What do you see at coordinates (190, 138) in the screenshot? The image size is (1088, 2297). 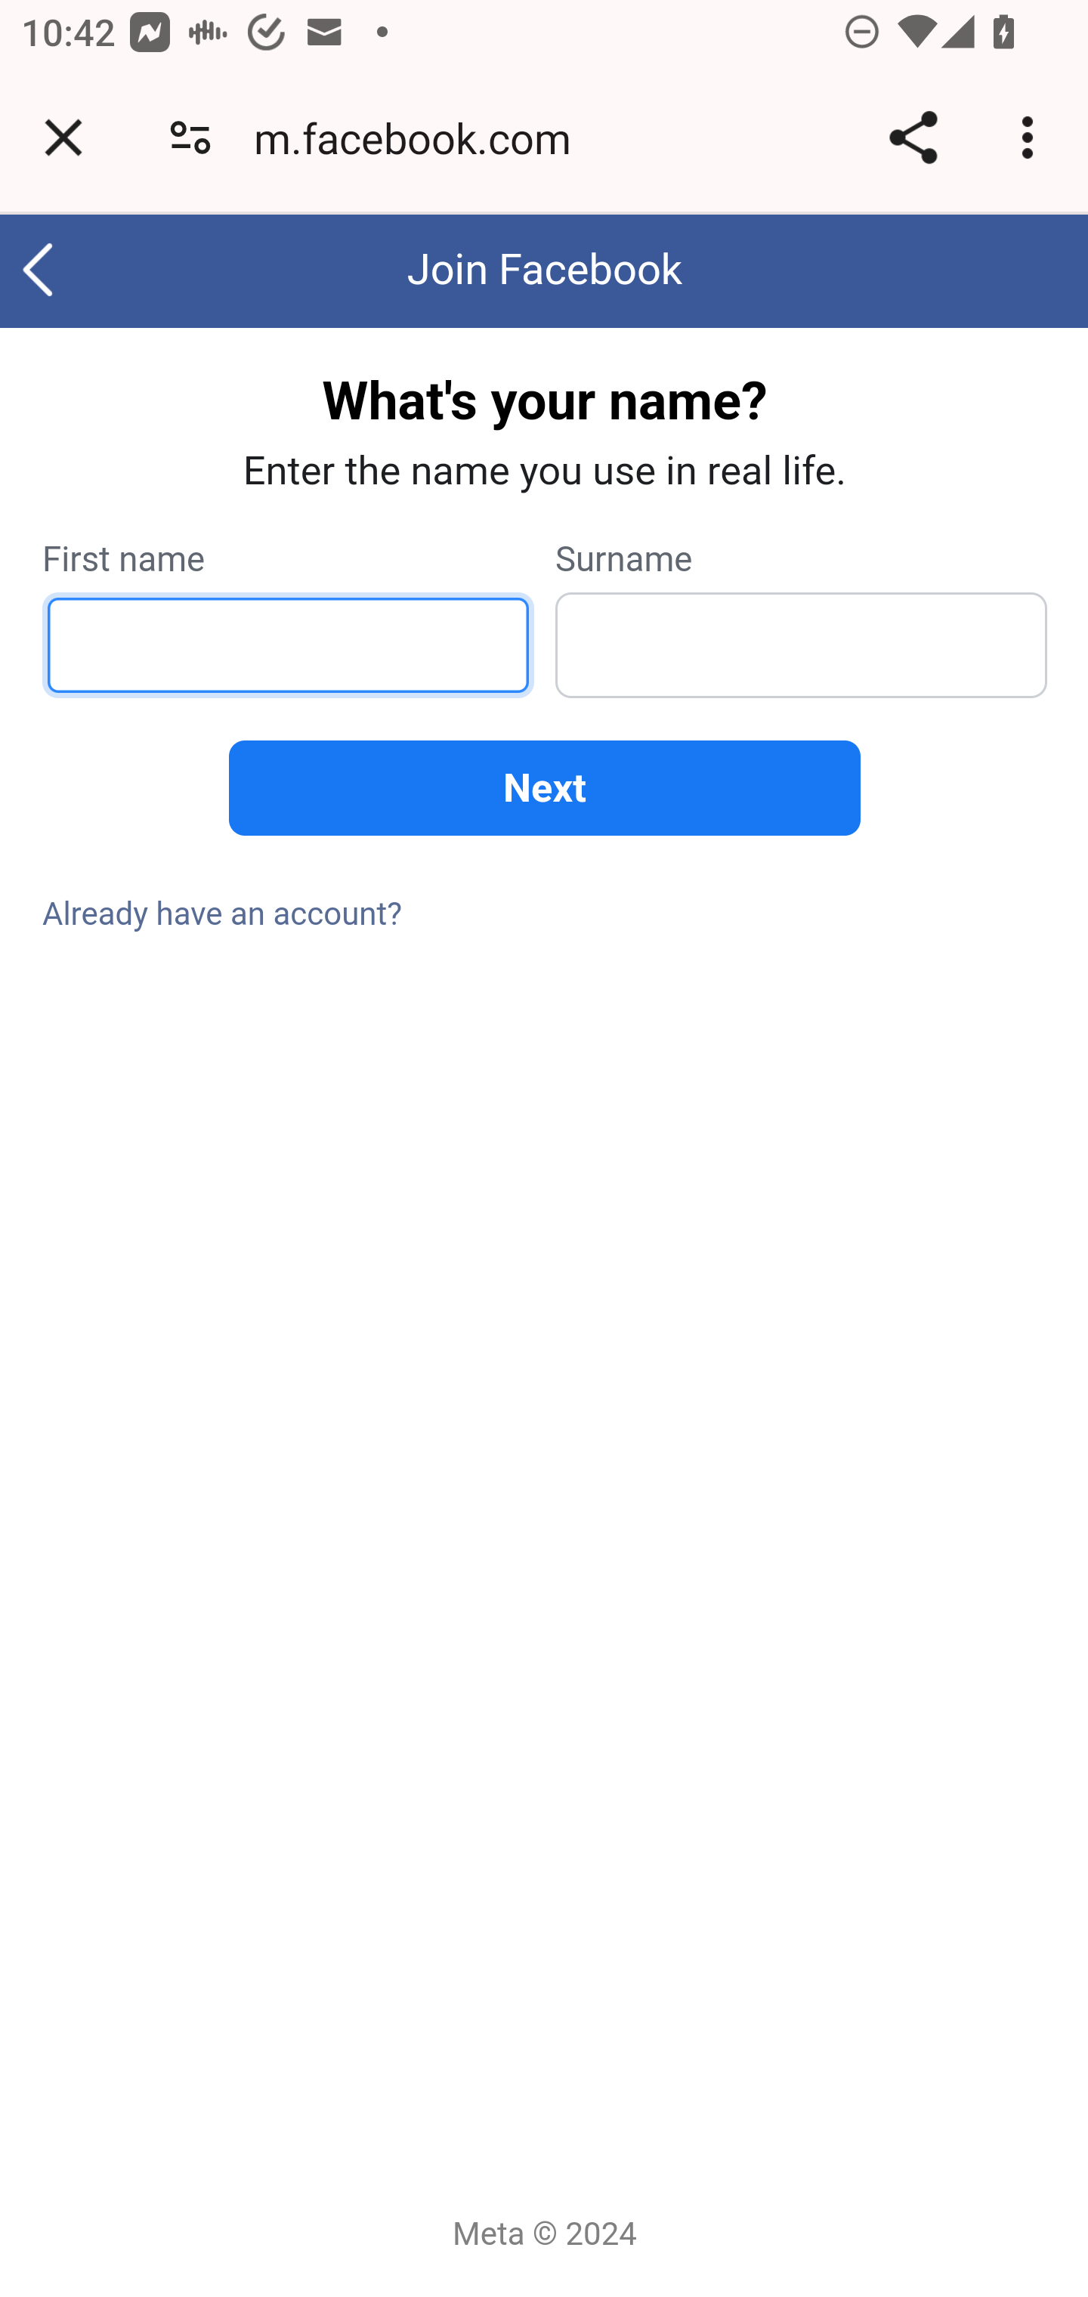 I see `Connection is secure` at bounding box center [190, 138].